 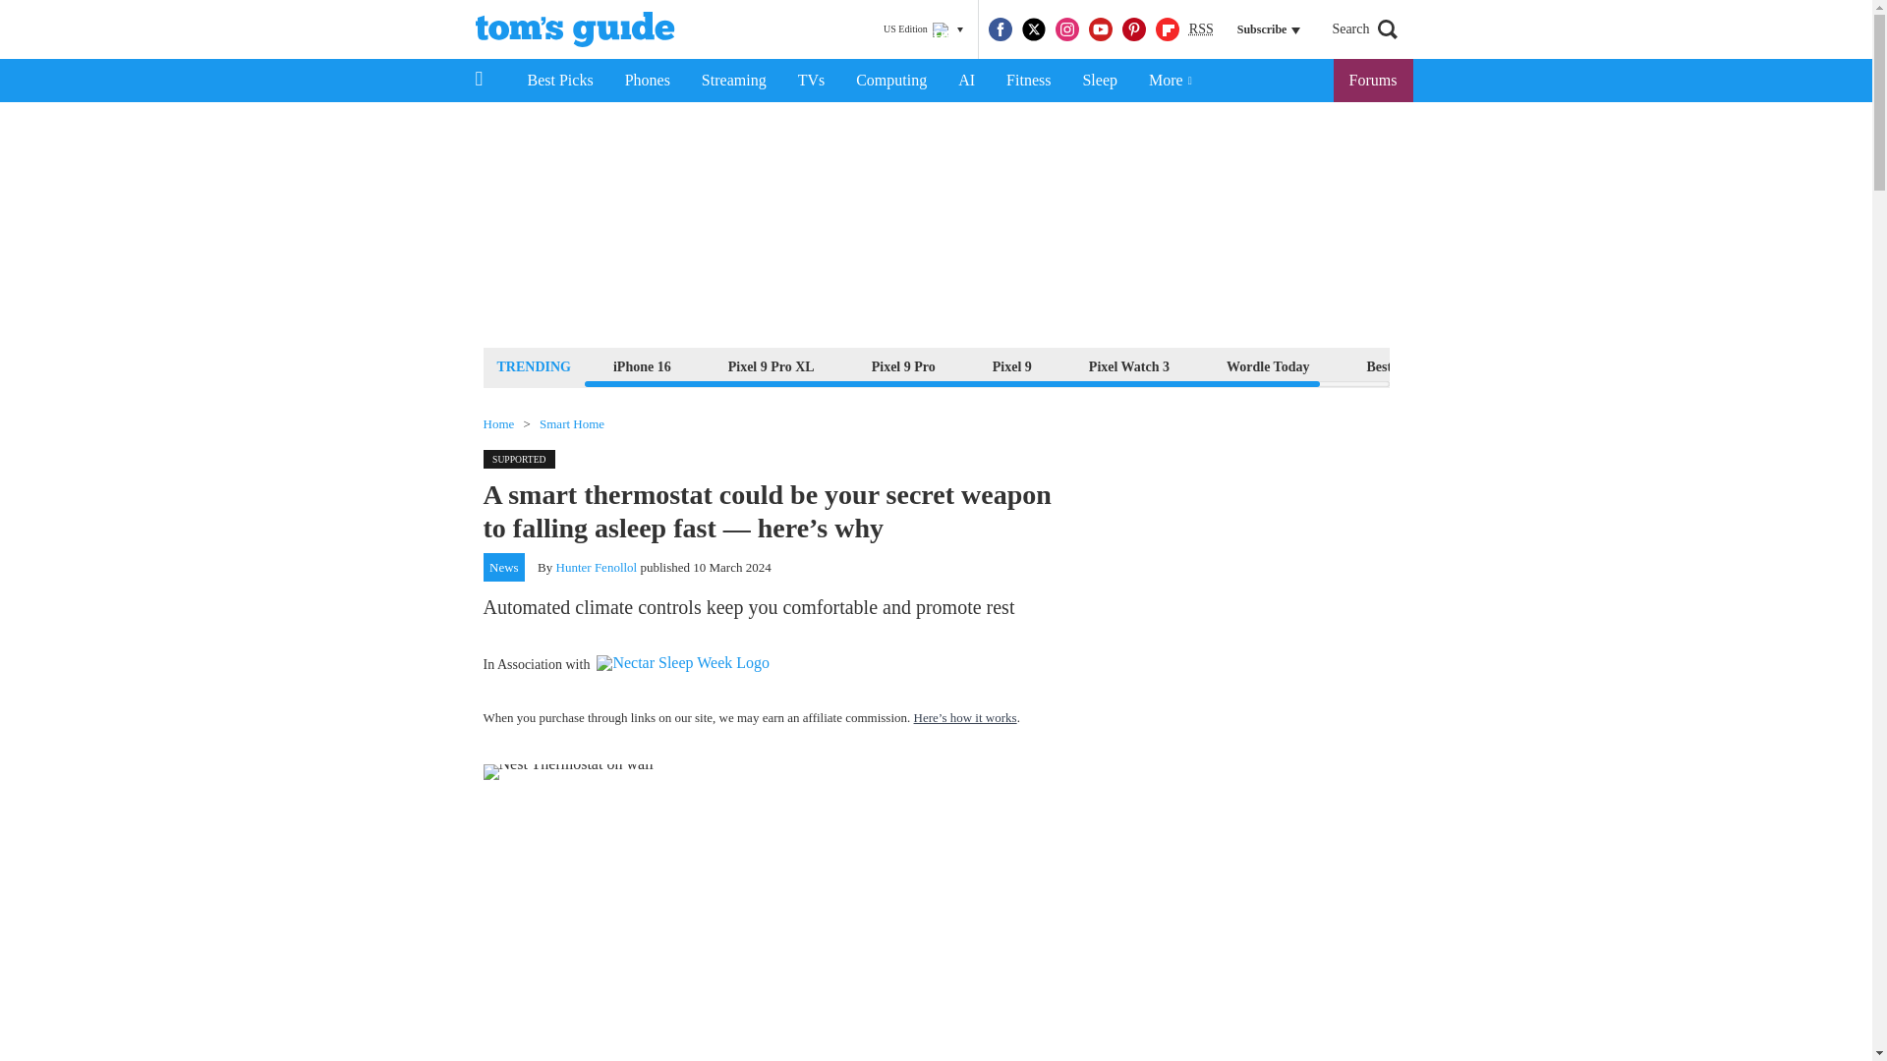 I want to click on TVs, so click(x=812, y=81).